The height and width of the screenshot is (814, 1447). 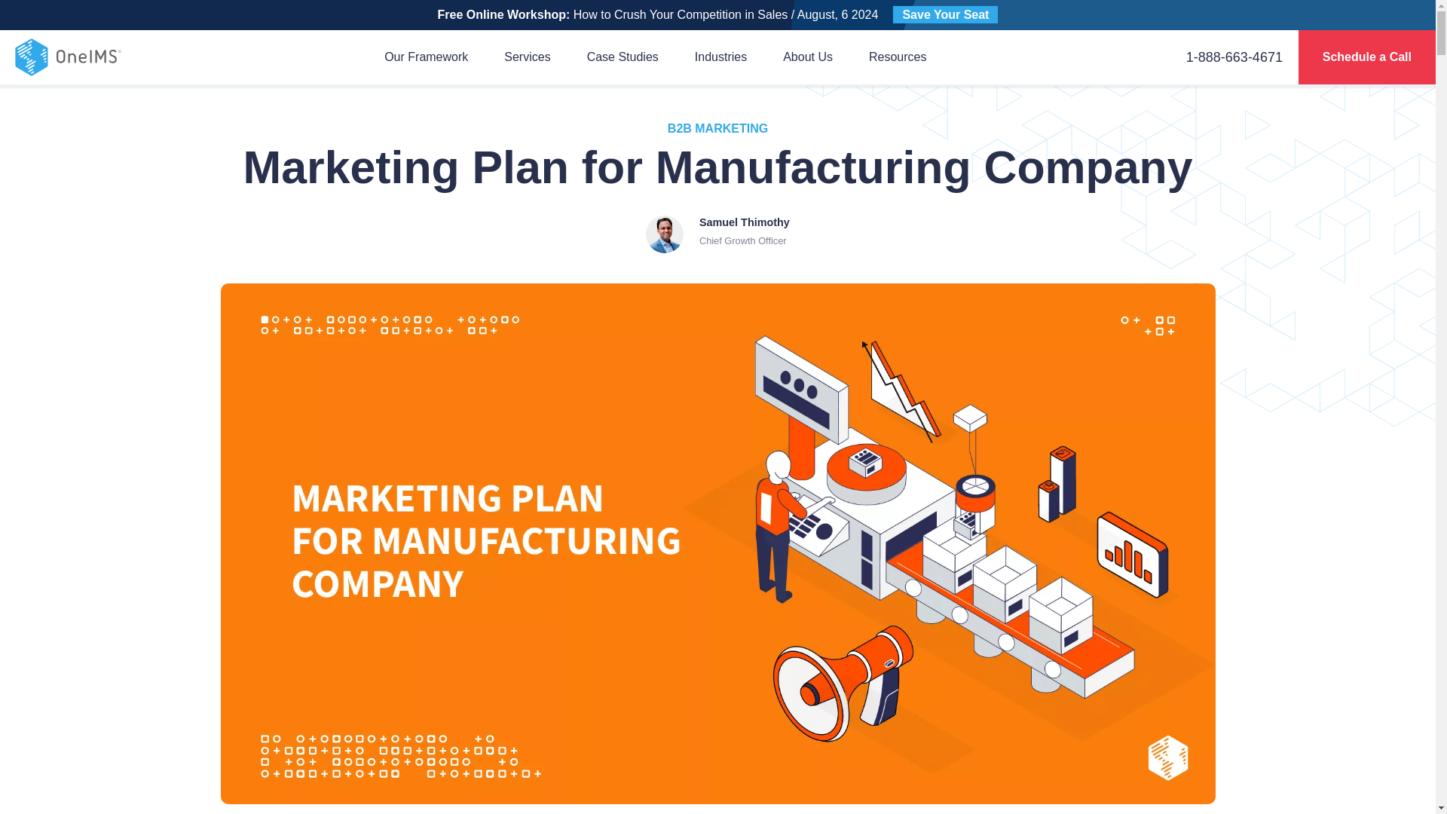 I want to click on Services, so click(x=526, y=57).